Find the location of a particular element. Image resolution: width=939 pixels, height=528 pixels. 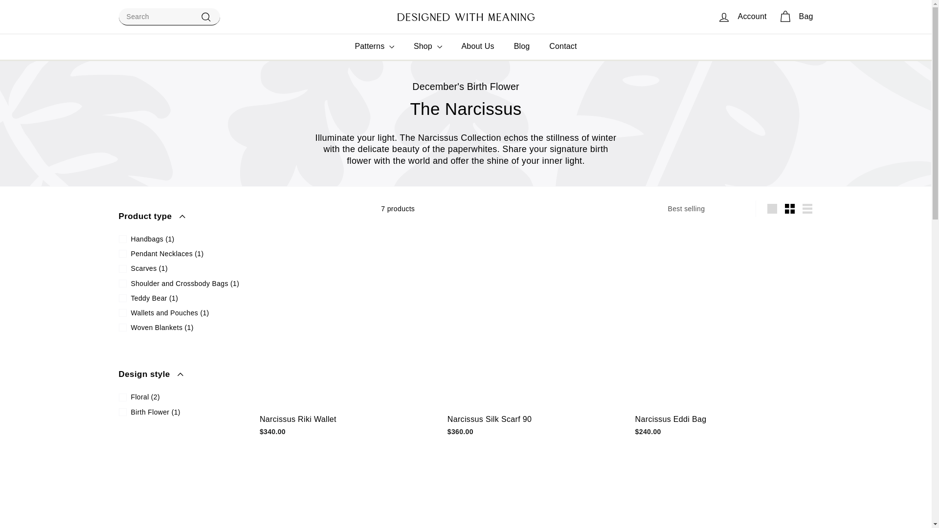

Small is located at coordinates (790, 209).